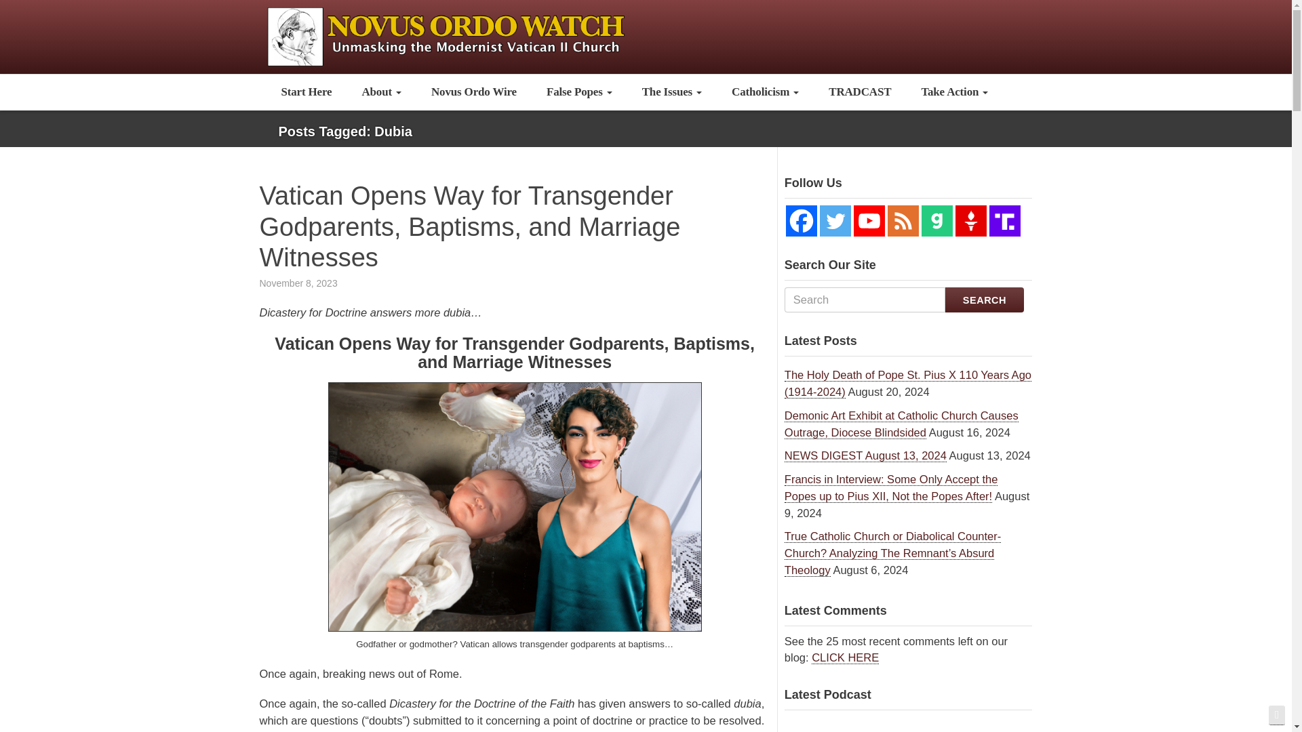 The height and width of the screenshot is (732, 1302). Describe the element at coordinates (381, 92) in the screenshot. I see `About` at that location.